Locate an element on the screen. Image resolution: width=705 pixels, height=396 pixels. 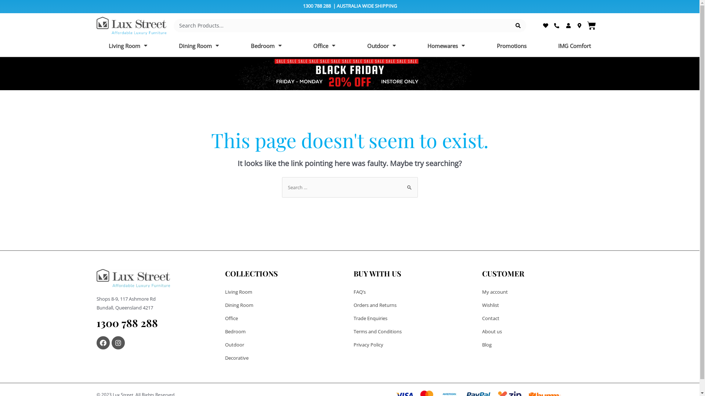
Wishlist is located at coordinates (542, 305).